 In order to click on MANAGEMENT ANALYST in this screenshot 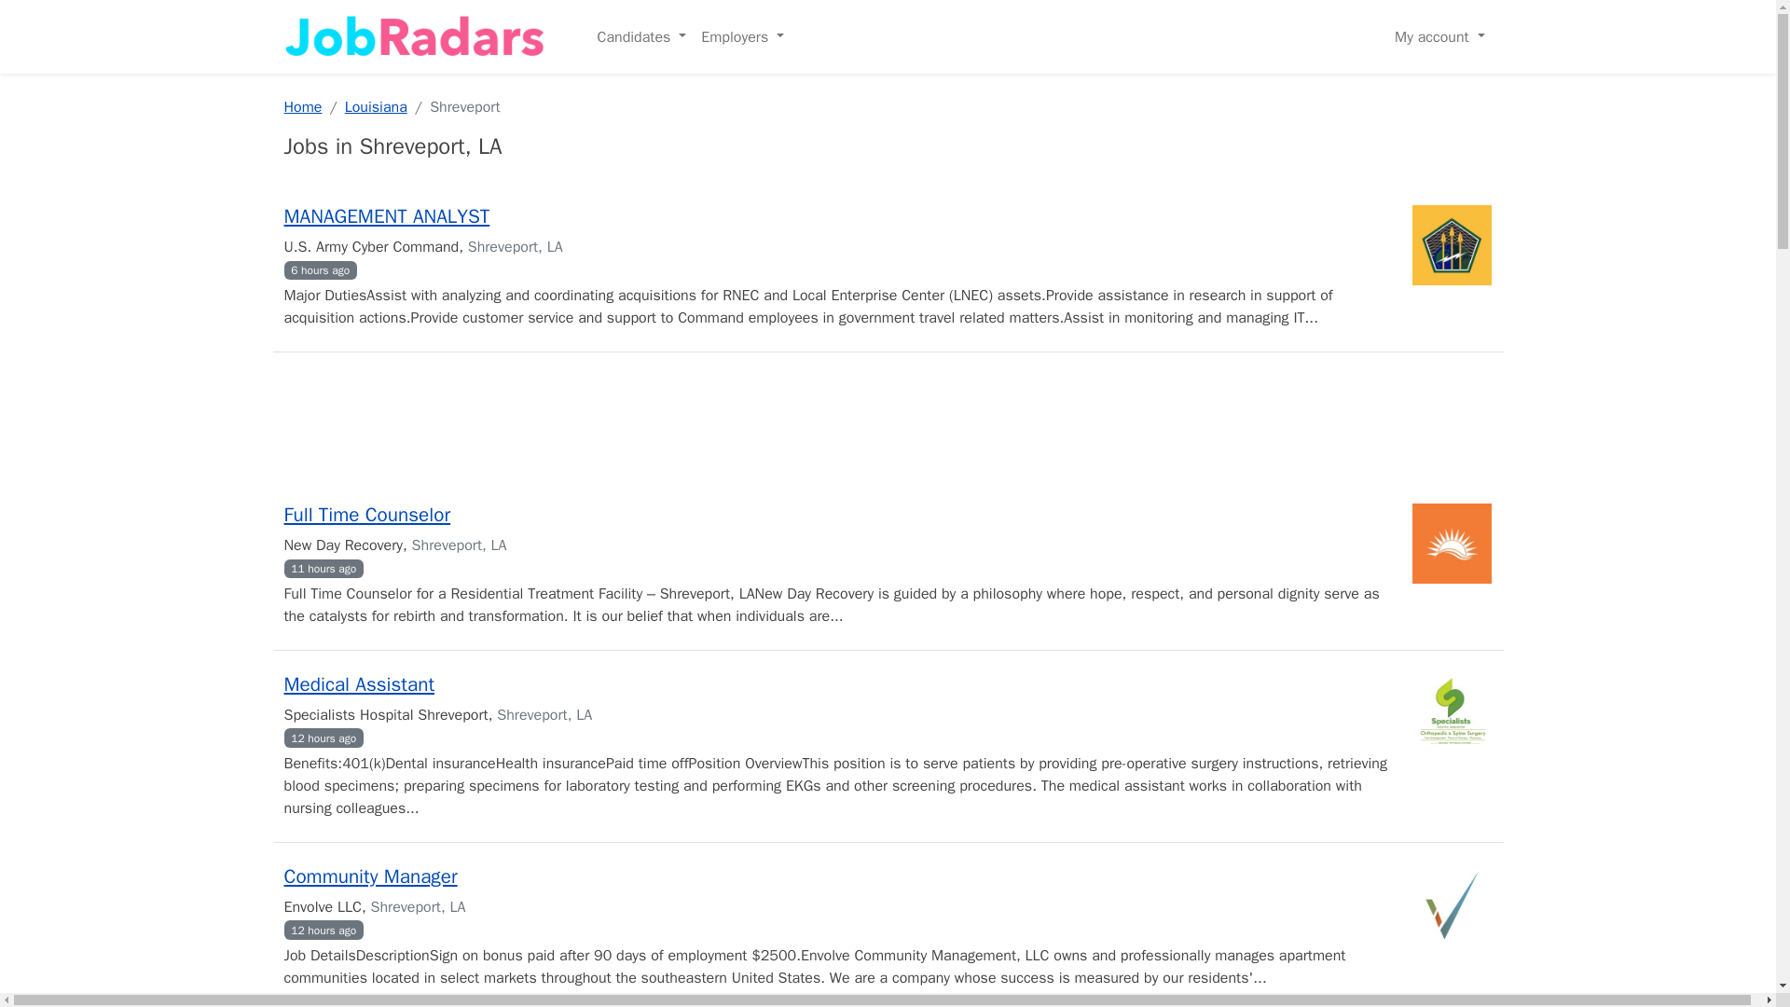, I will do `click(386, 216)`.